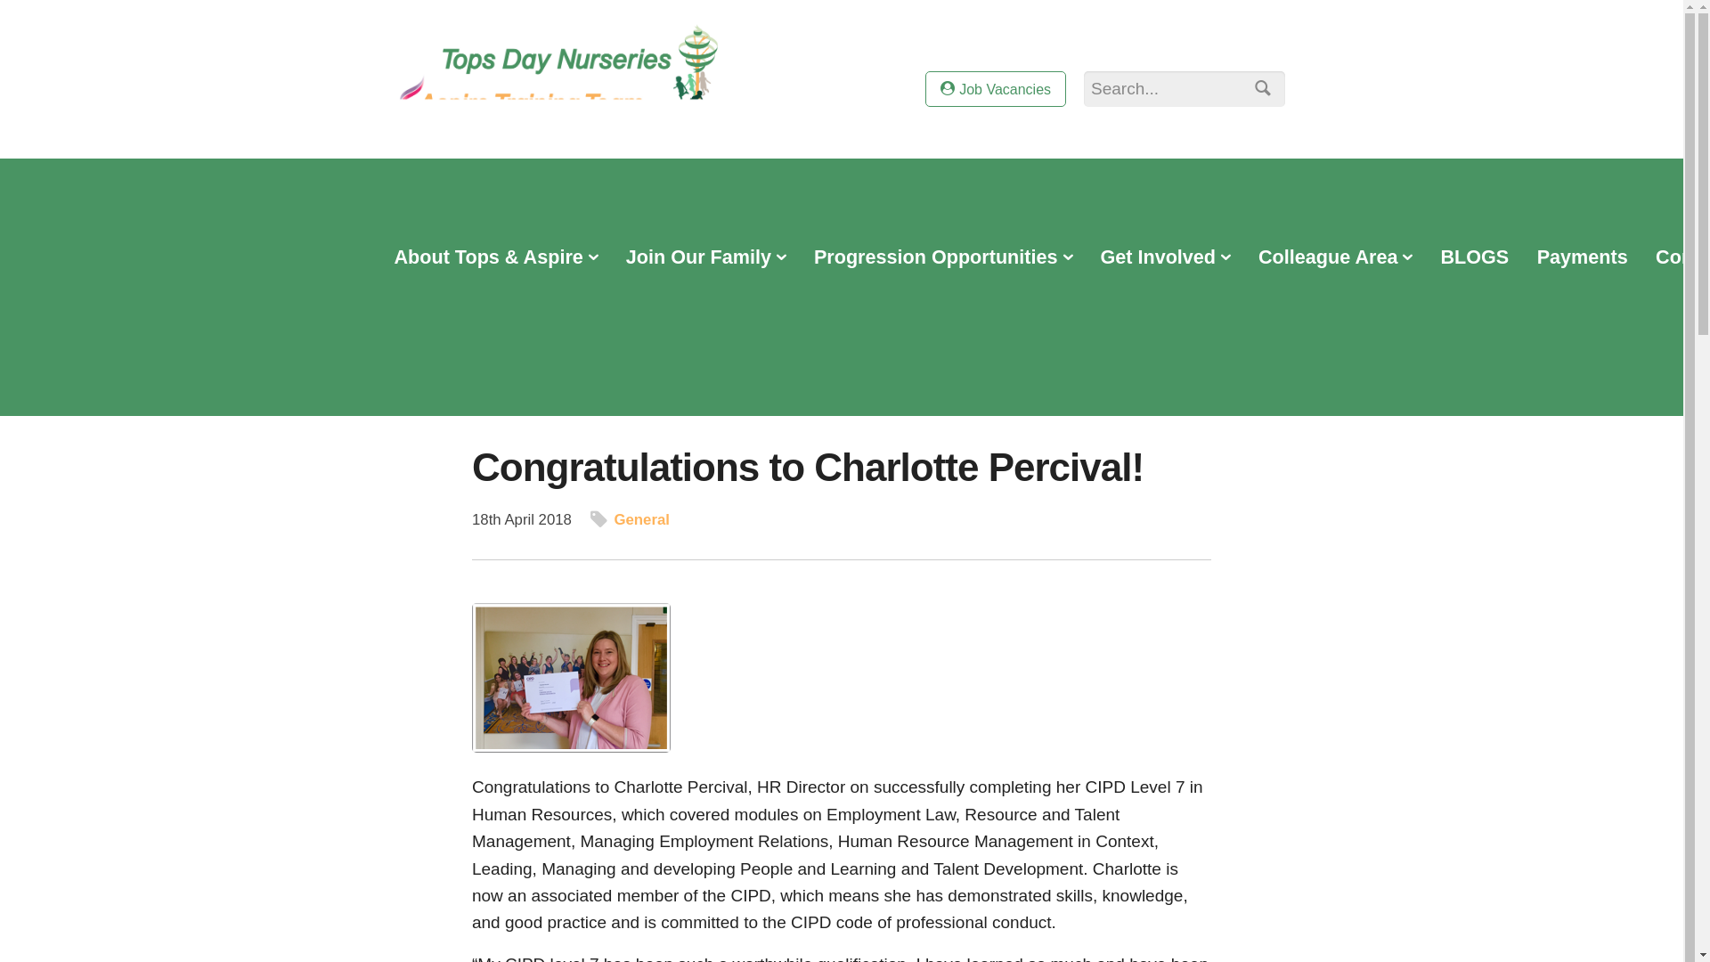 The image size is (1710, 962). What do you see at coordinates (1582, 258) in the screenshot?
I see `Payments` at bounding box center [1582, 258].